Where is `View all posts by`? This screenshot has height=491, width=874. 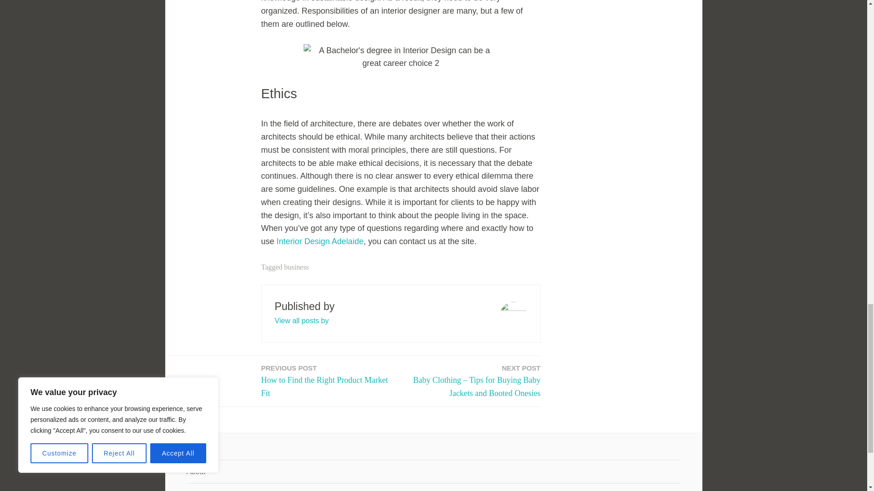 View all posts by is located at coordinates (301, 320).